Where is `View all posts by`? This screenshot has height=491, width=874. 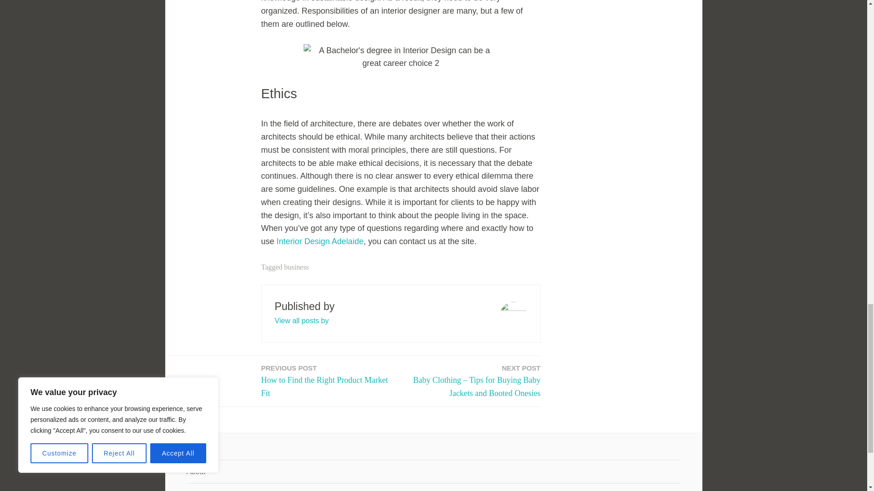 View all posts by is located at coordinates (301, 320).